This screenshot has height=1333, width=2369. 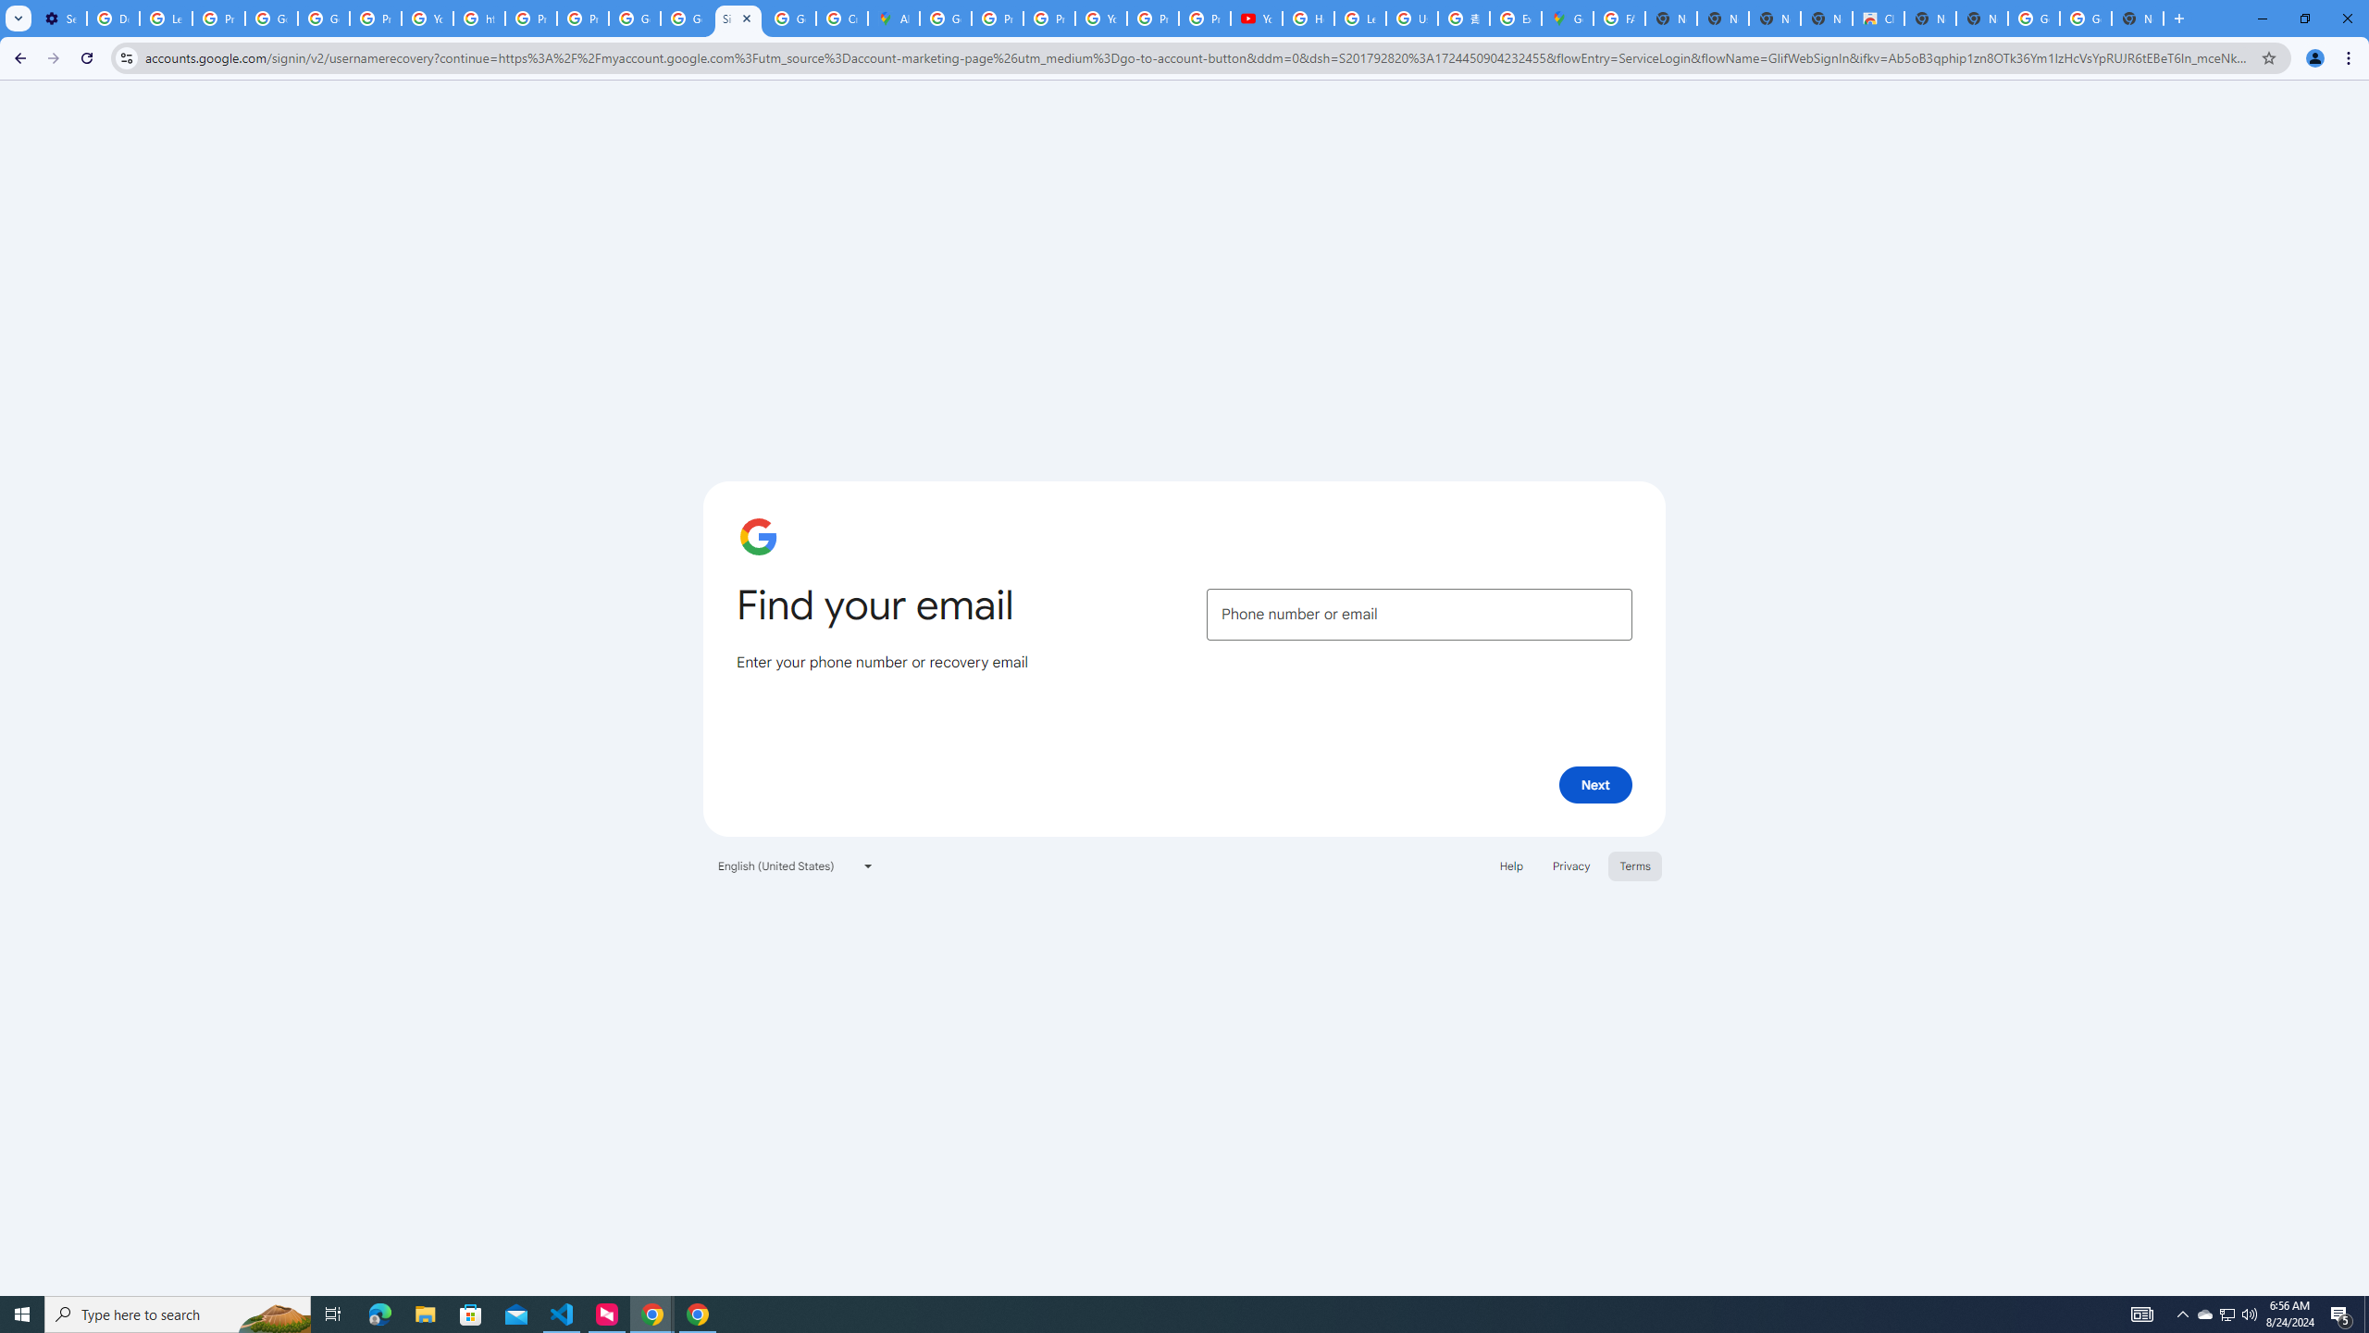 What do you see at coordinates (842, 19) in the screenshot?
I see `Create your Google Account` at bounding box center [842, 19].